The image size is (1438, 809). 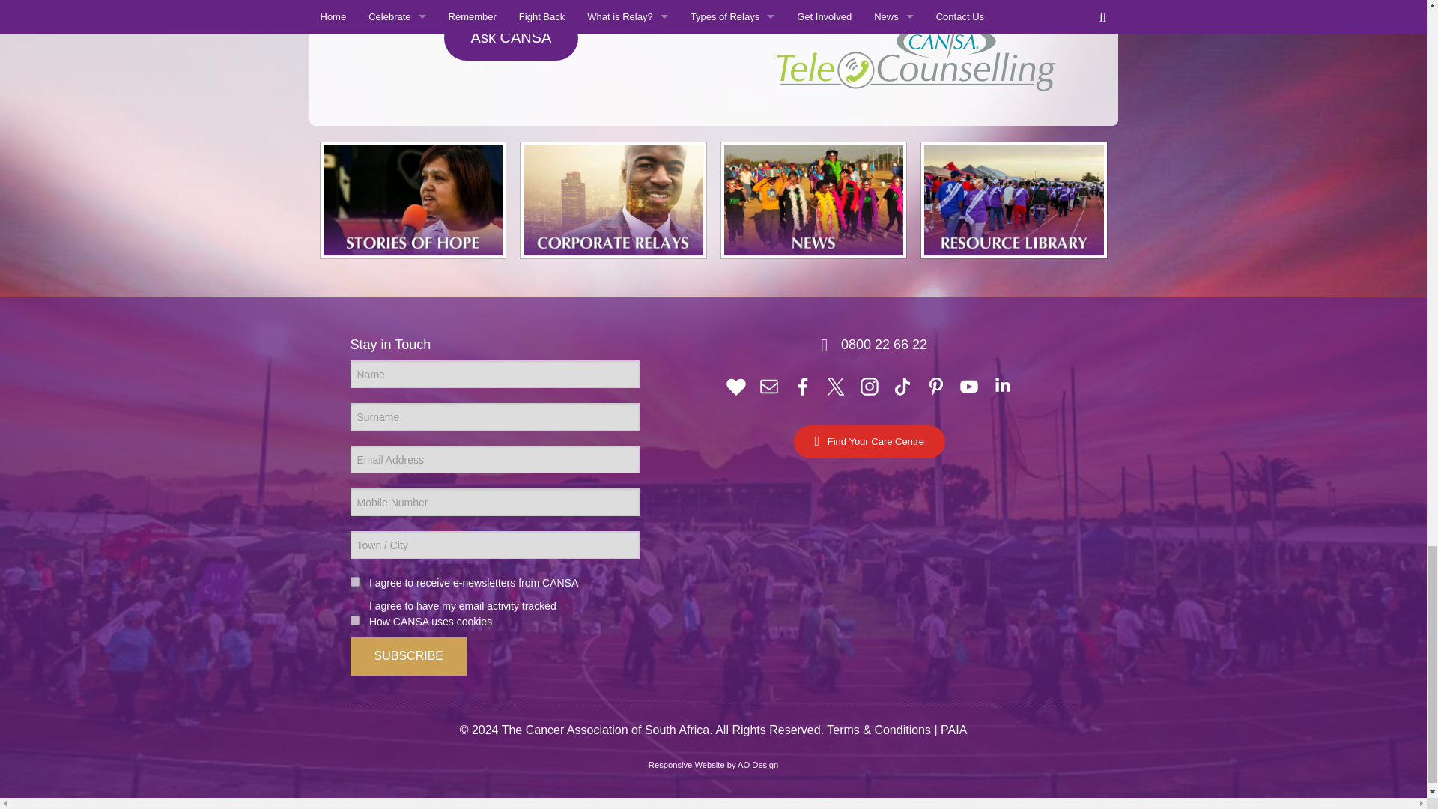 What do you see at coordinates (1003, 385) in the screenshot?
I see `LinkedIn` at bounding box center [1003, 385].